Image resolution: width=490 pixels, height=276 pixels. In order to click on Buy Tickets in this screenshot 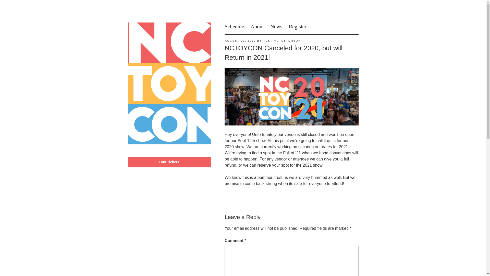, I will do `click(169, 162)`.